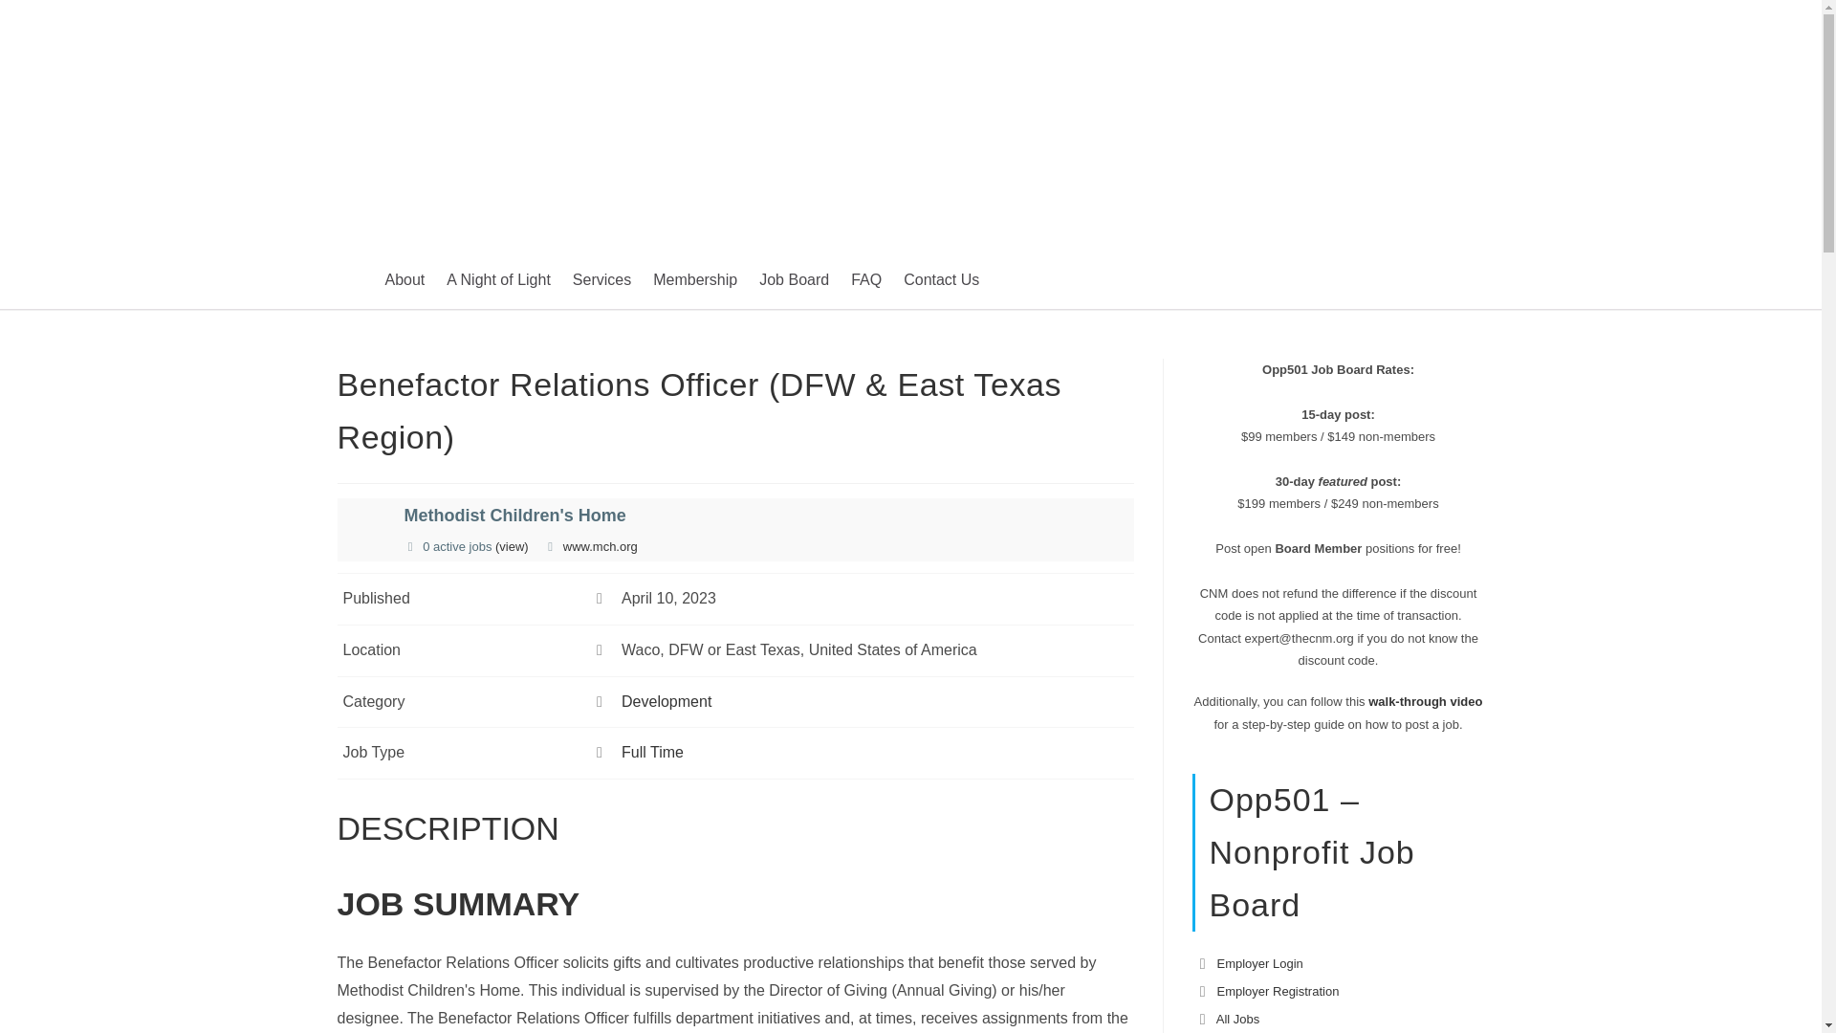 This screenshot has height=1033, width=1836. What do you see at coordinates (602, 280) in the screenshot?
I see `Services` at bounding box center [602, 280].